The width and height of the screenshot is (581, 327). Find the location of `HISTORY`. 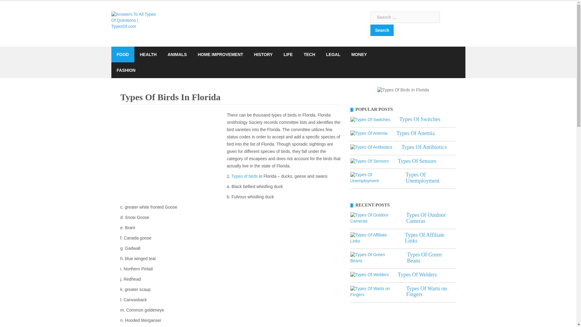

HISTORY is located at coordinates (263, 54).